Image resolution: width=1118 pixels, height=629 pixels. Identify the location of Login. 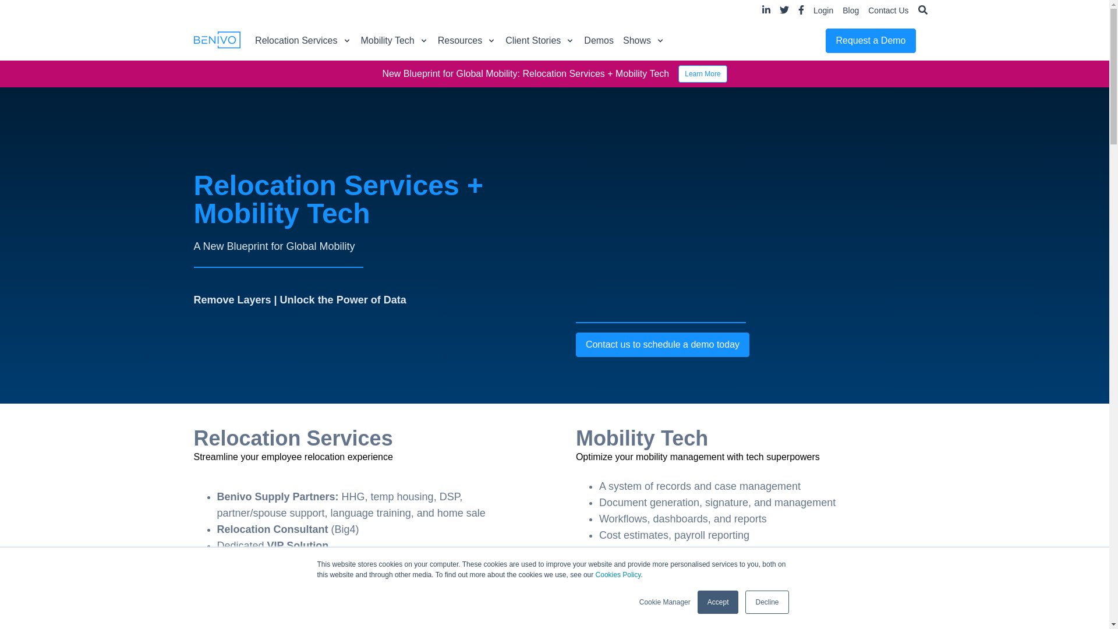
(823, 10).